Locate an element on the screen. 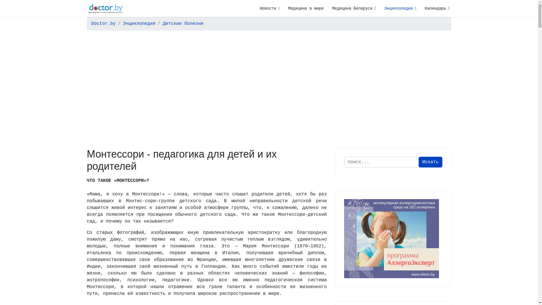 This screenshot has height=305, width=542. Doctor.by is located at coordinates (104, 24).